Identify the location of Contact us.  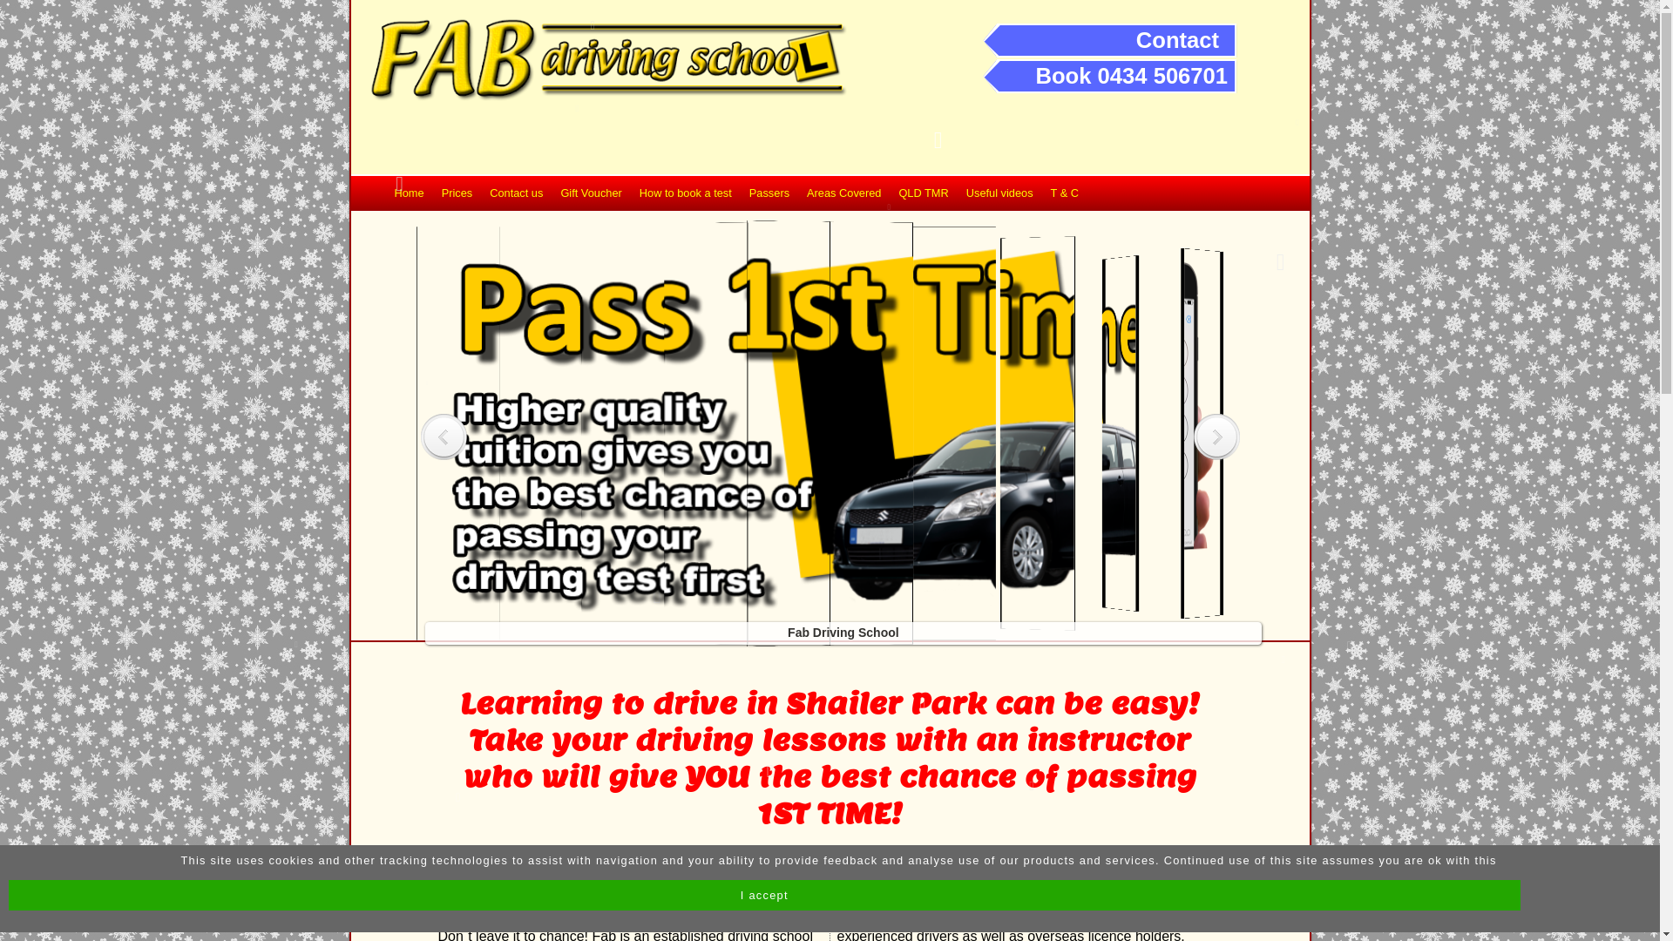
(516, 193).